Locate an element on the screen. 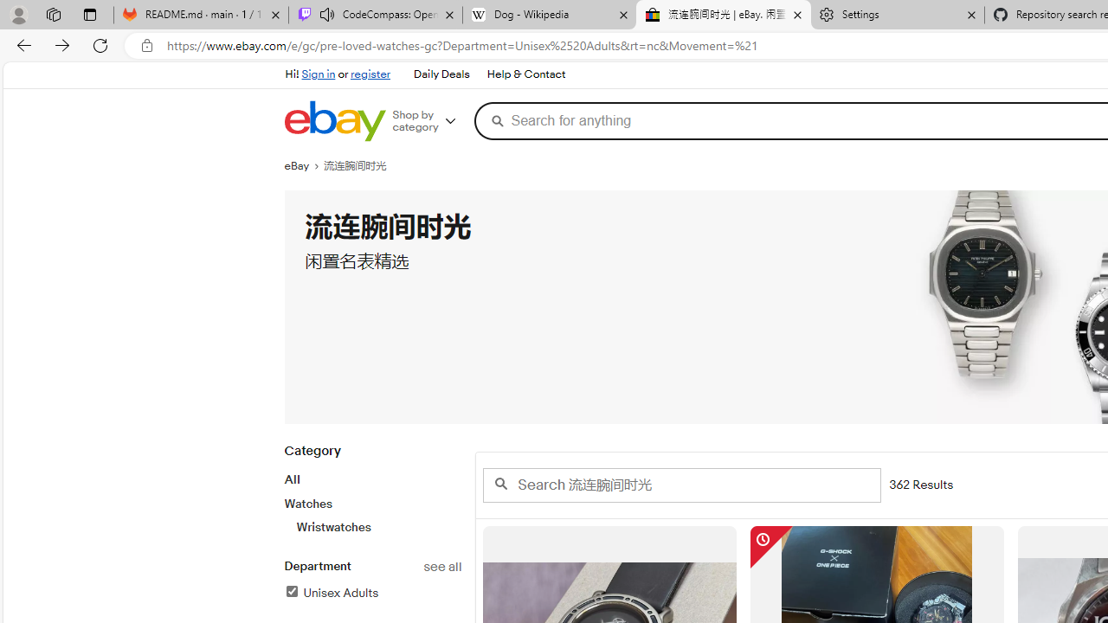  Unisex AdultsFilter Applied is located at coordinates (372, 594).